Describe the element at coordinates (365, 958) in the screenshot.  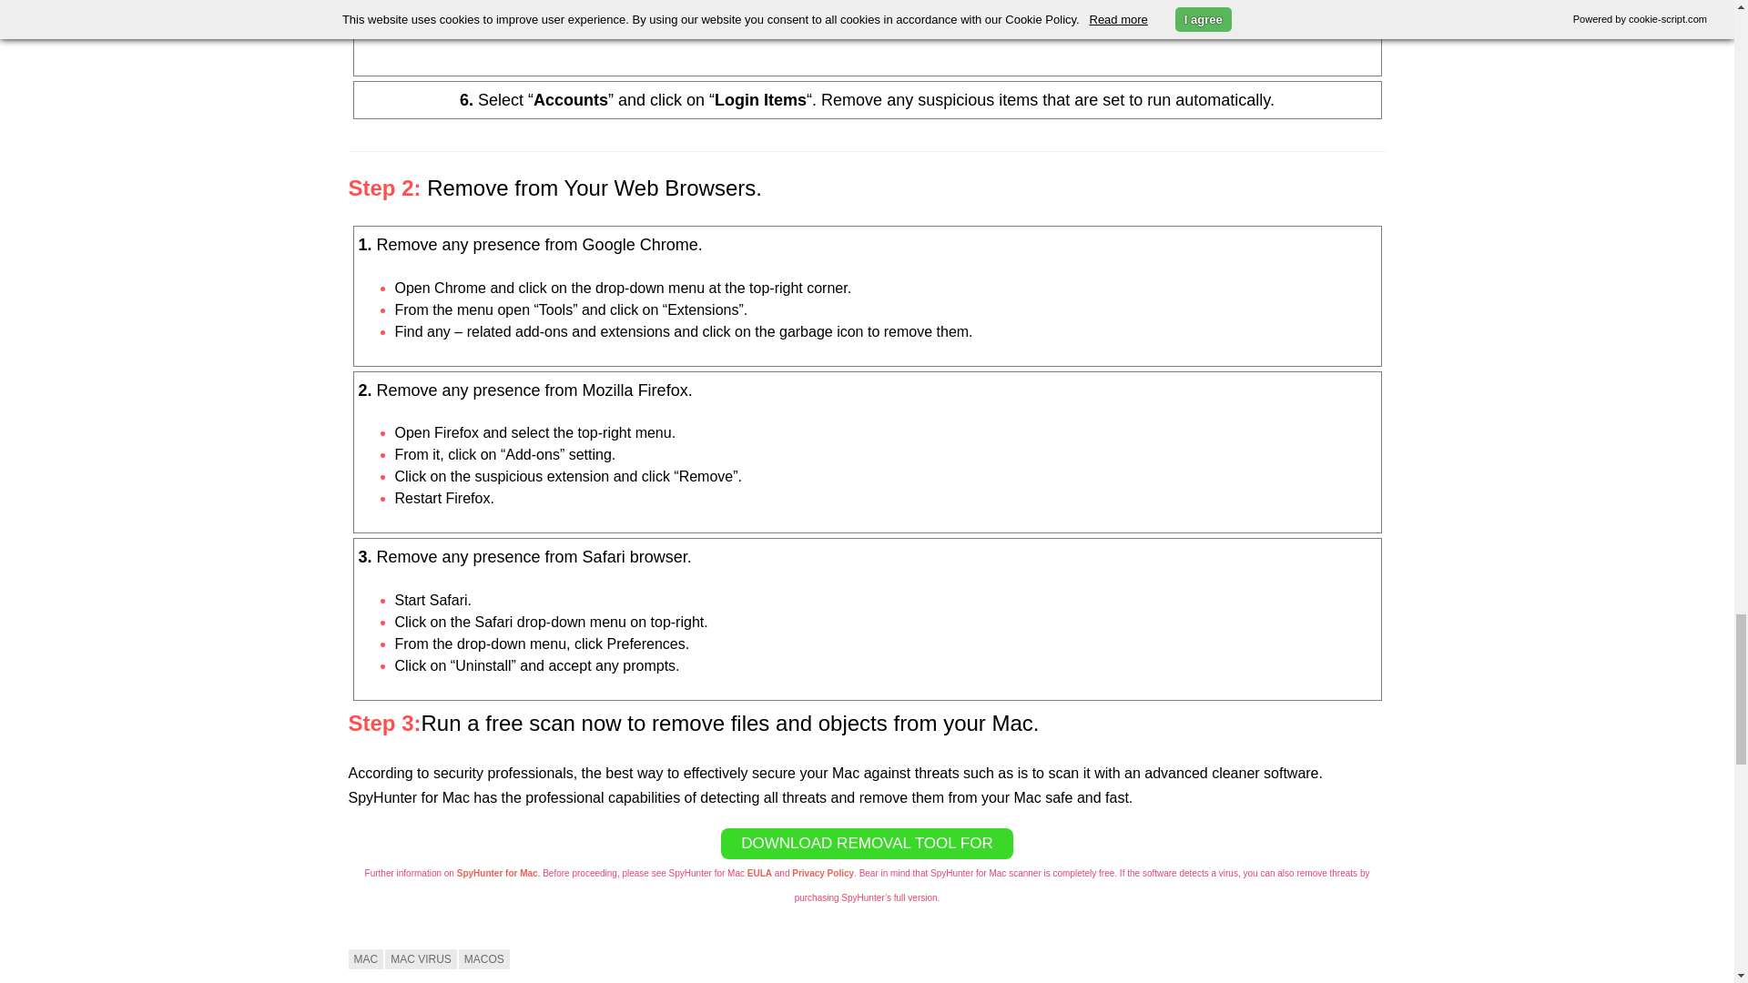
I see `MAC` at that location.